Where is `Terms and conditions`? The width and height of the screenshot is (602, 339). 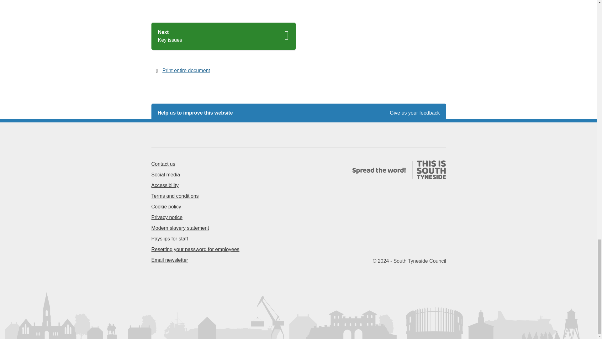 Terms and conditions is located at coordinates (175, 196).